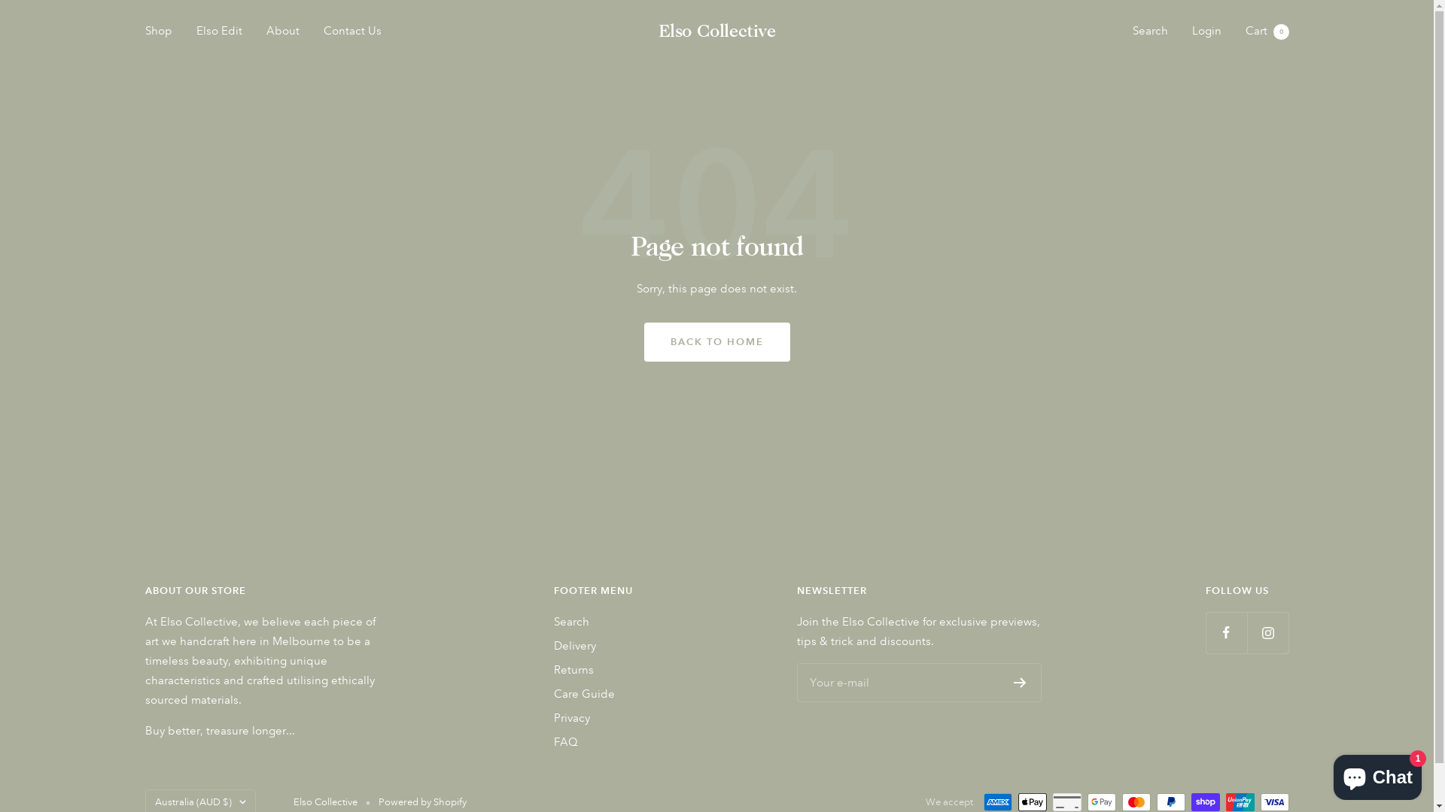 The width and height of the screenshot is (1445, 812). Describe the element at coordinates (270, 698) in the screenshot. I see `AC` at that location.